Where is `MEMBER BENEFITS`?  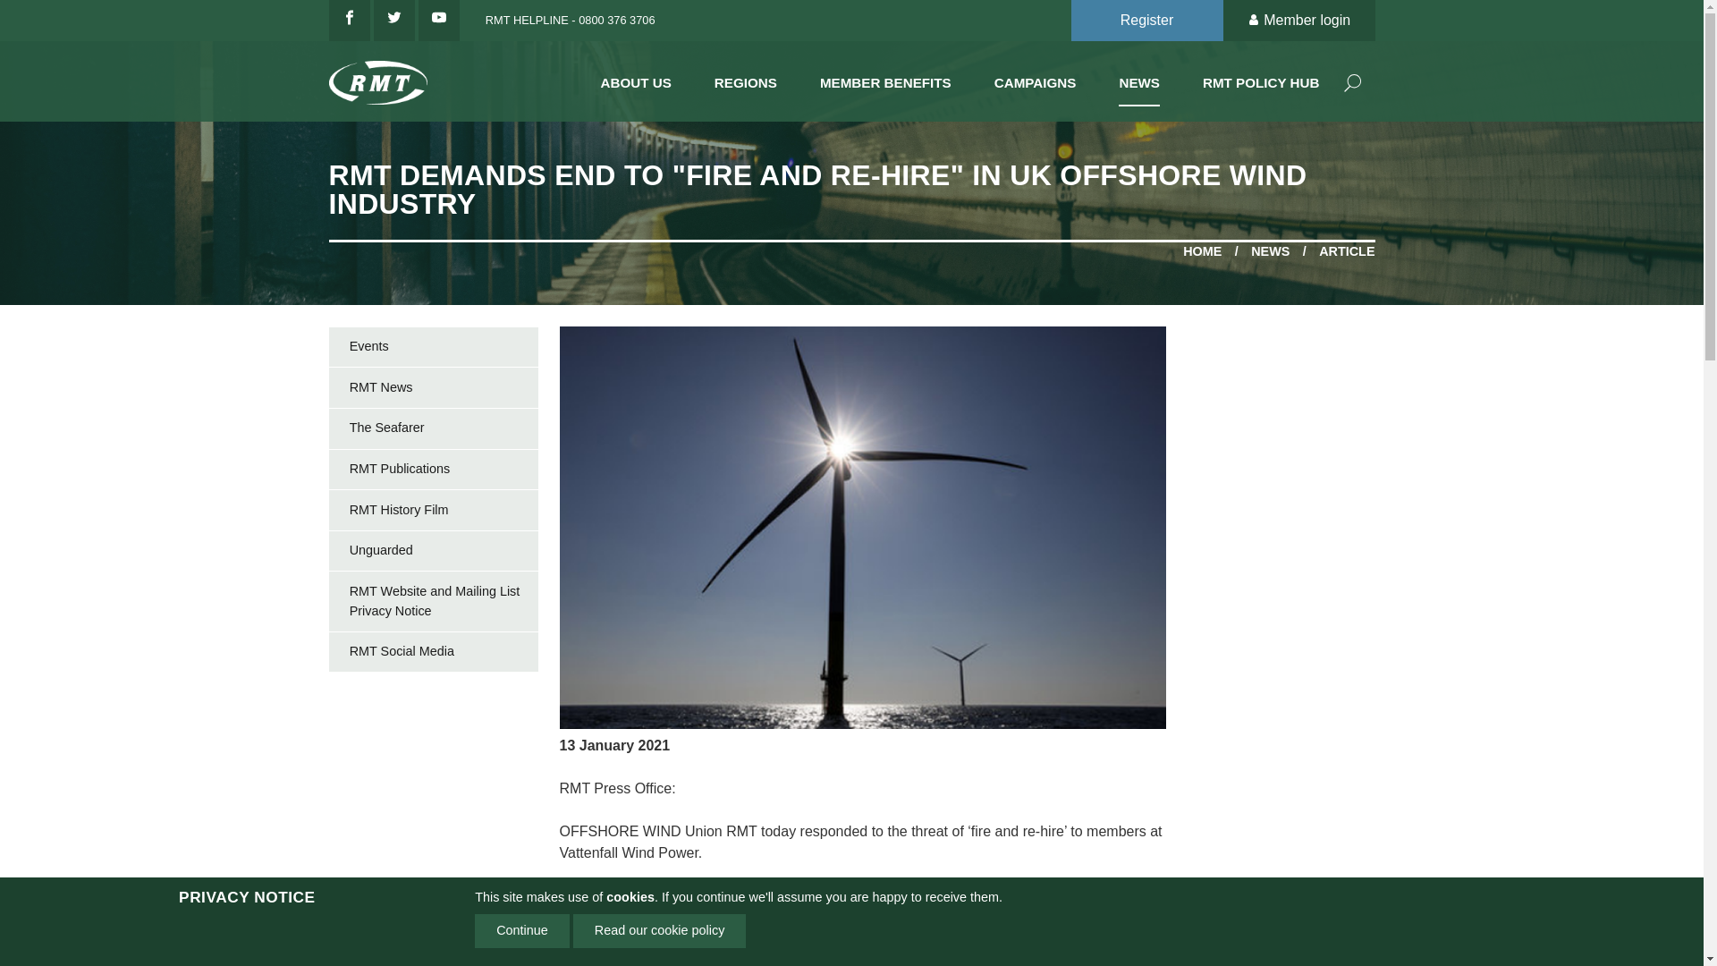
MEMBER BENEFITS is located at coordinates (885, 79).